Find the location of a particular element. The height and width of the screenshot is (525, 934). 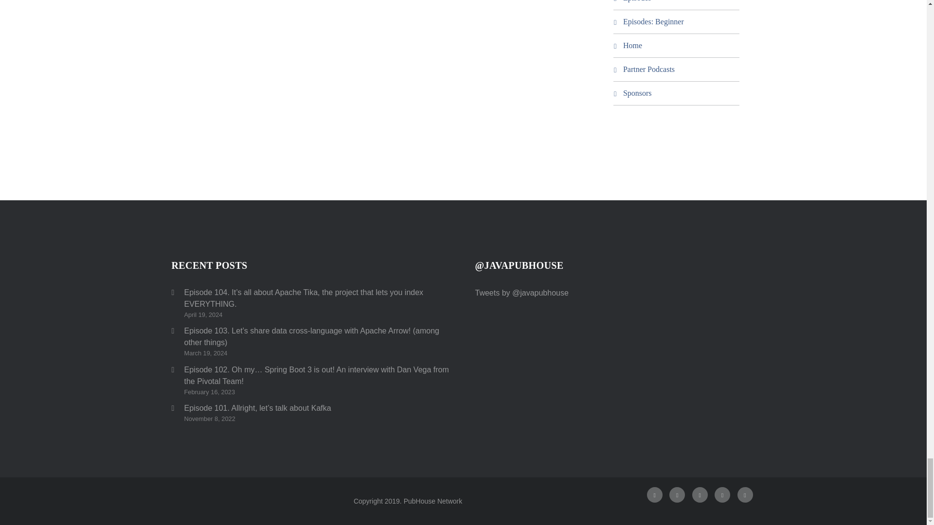

Email is located at coordinates (745, 495).